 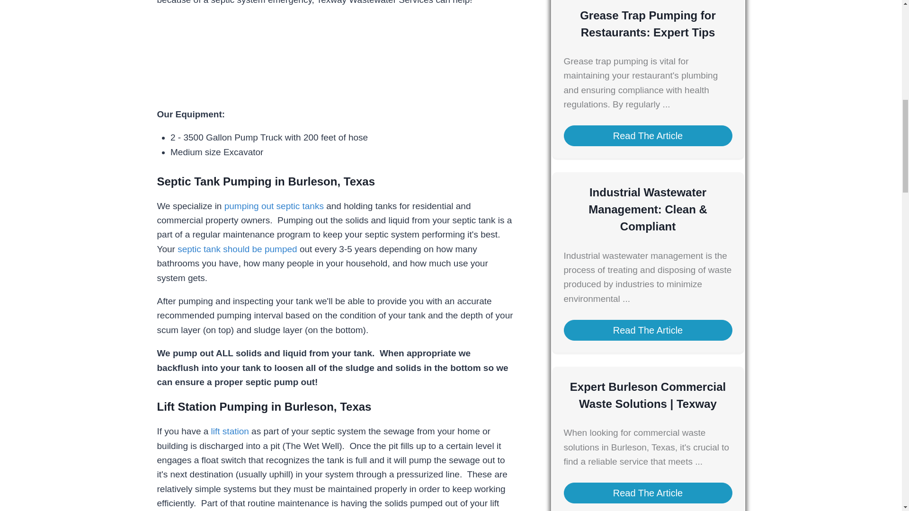 I want to click on lift-station-pumping, so click(x=381, y=57).